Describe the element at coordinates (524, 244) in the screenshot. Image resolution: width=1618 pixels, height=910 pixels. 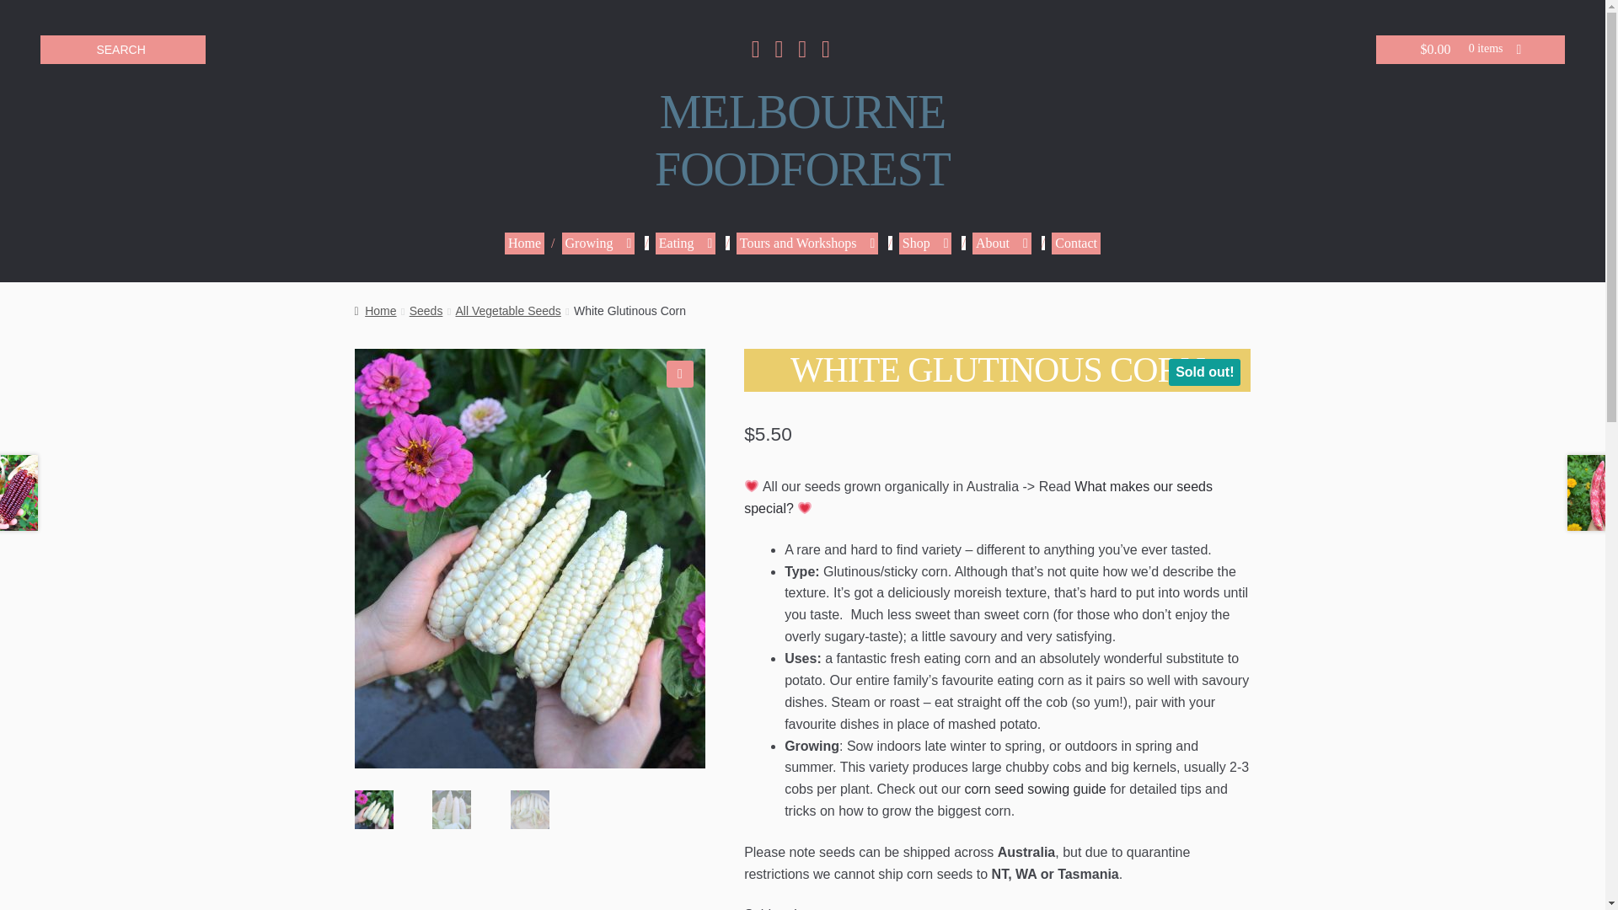
I see `Skip to navigation` at that location.